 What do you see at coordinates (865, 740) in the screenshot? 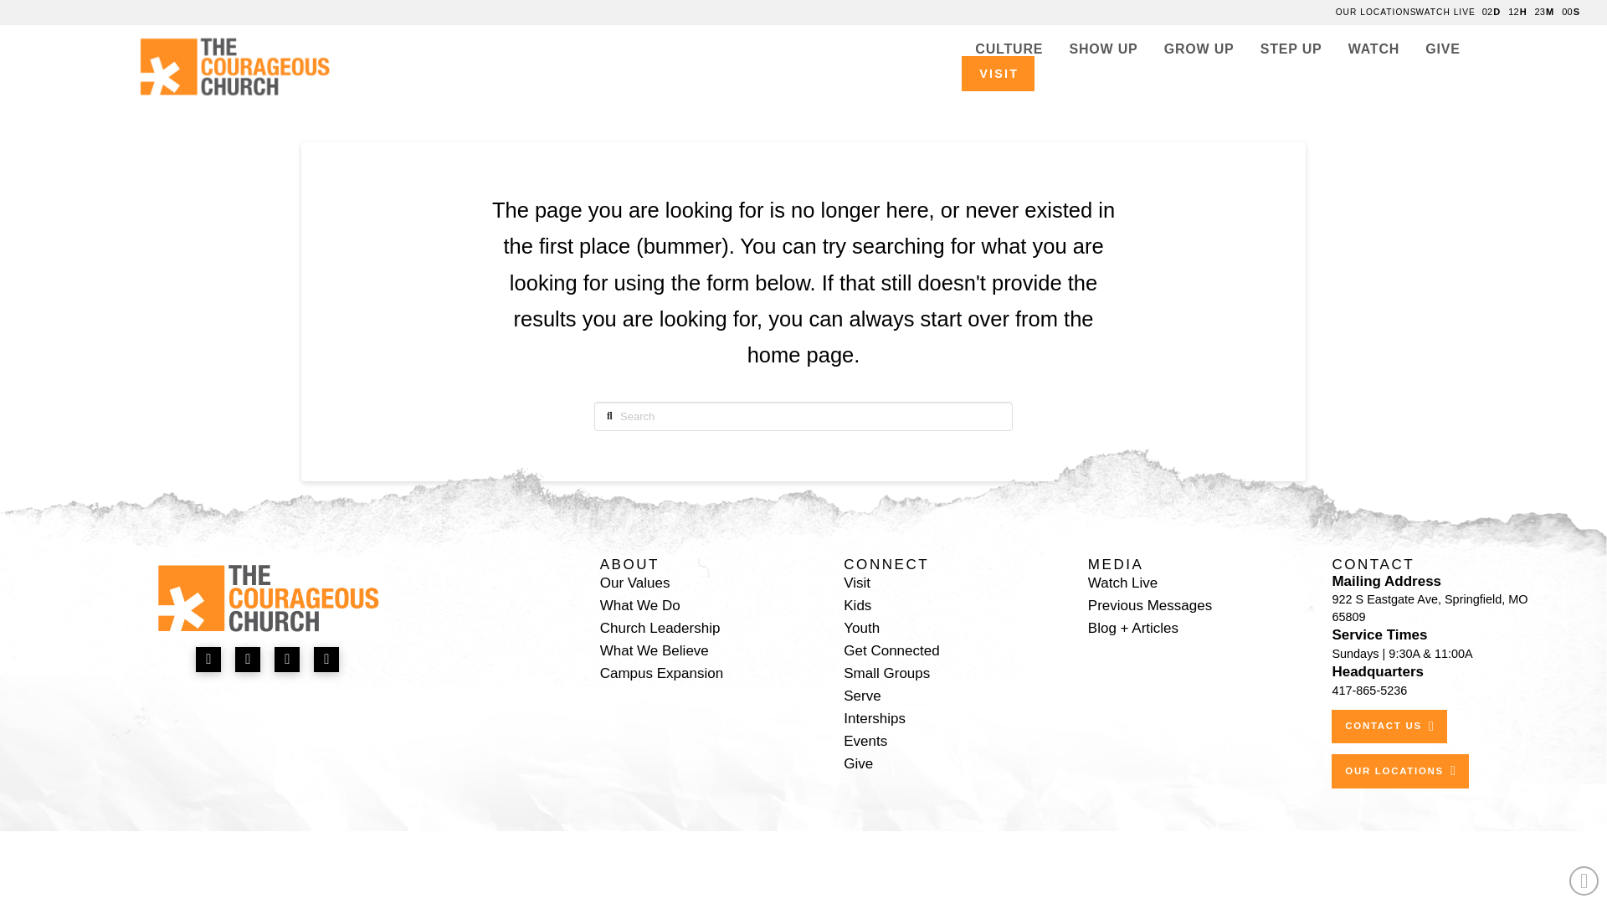
I see `Events` at bounding box center [865, 740].